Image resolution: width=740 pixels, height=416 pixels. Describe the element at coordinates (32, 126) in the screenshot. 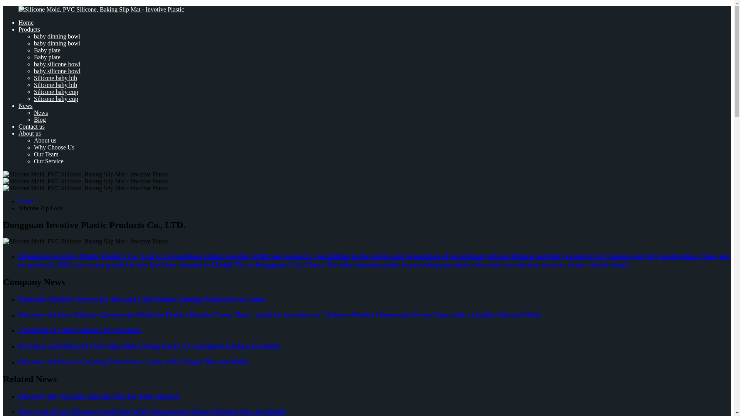

I see `Contact us` at that location.